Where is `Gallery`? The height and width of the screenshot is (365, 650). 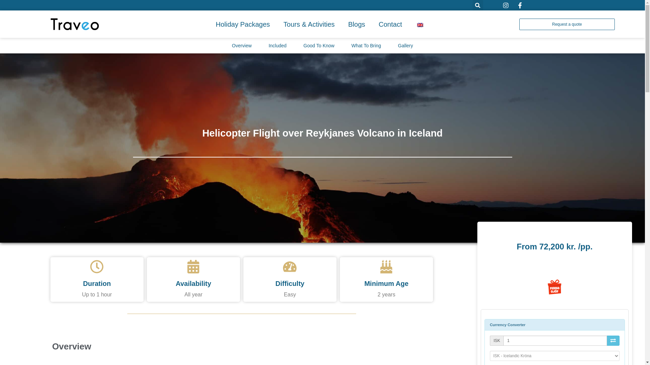
Gallery is located at coordinates (405, 45).